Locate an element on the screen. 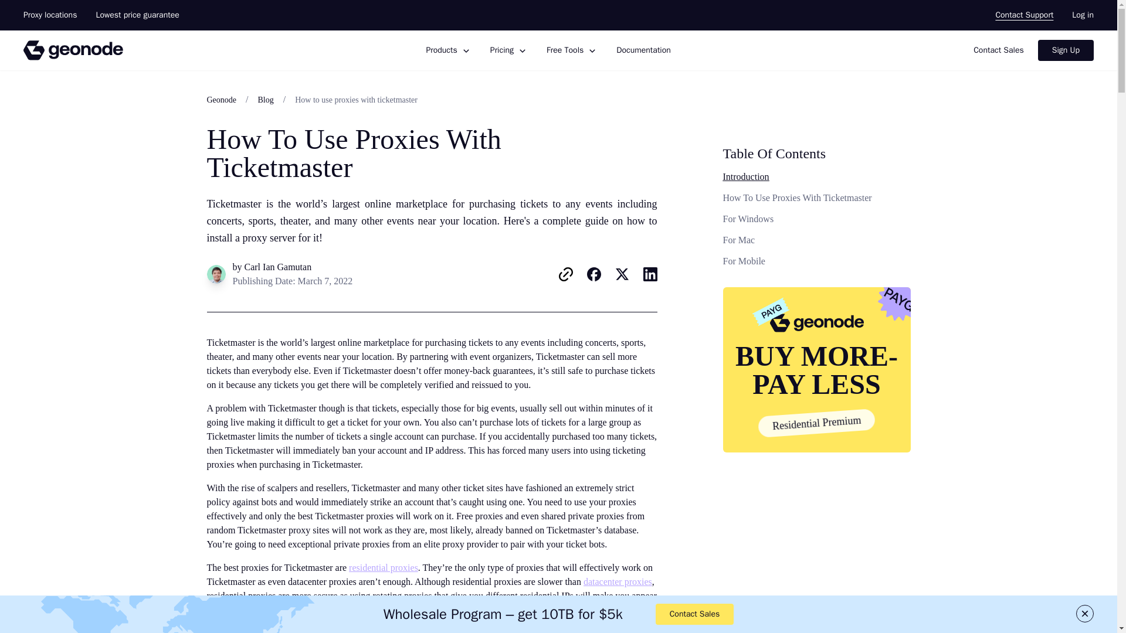  For Mac is located at coordinates (738, 239).